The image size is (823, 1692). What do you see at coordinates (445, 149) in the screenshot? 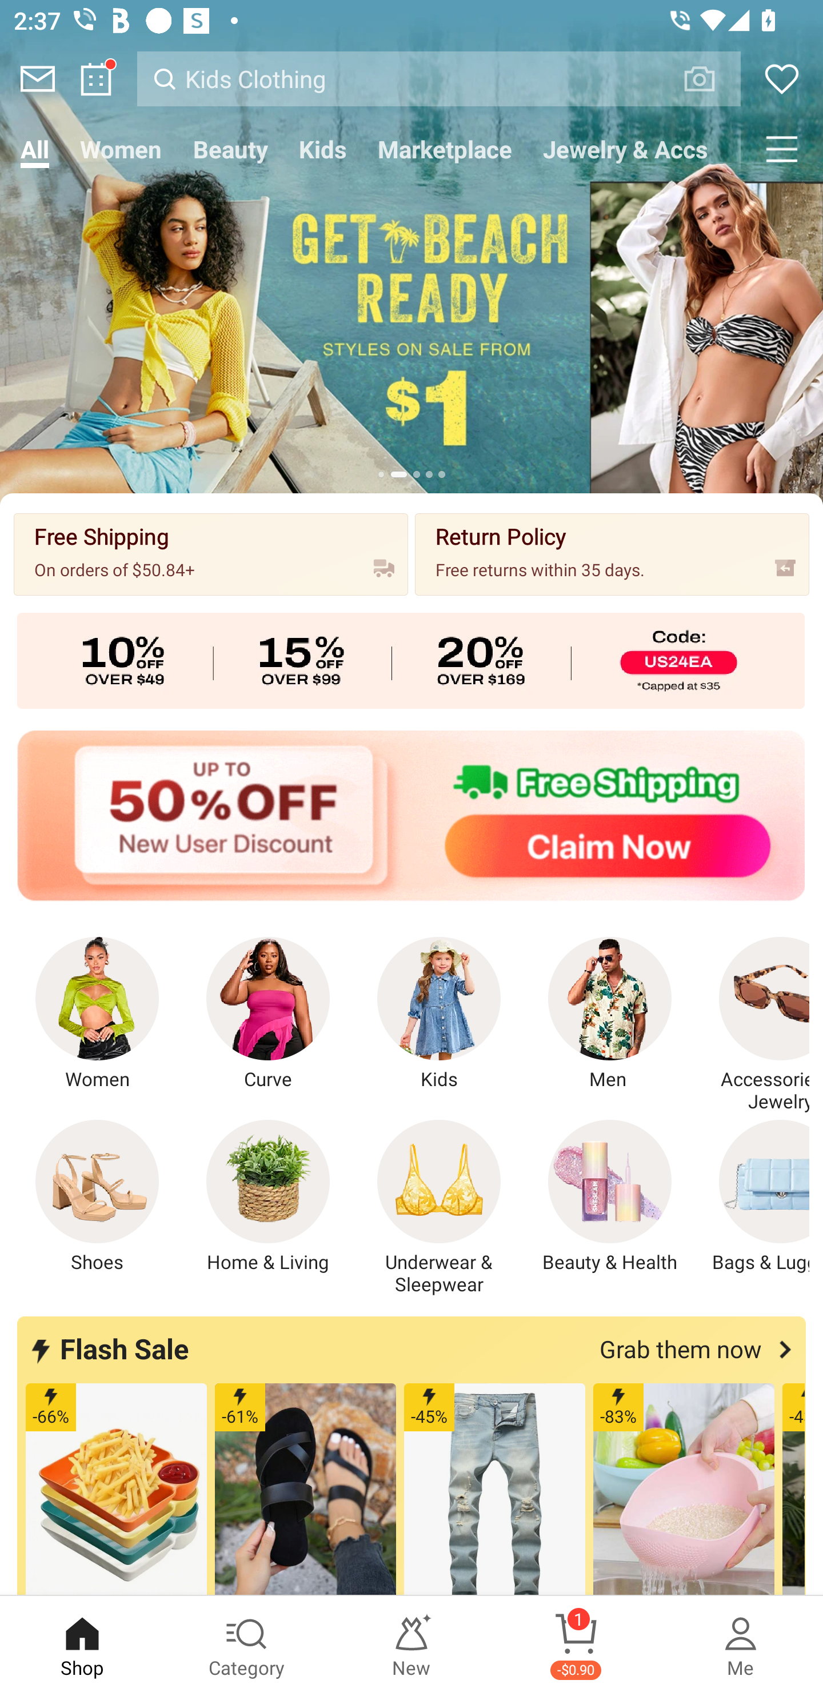
I see `Marketplace` at bounding box center [445, 149].